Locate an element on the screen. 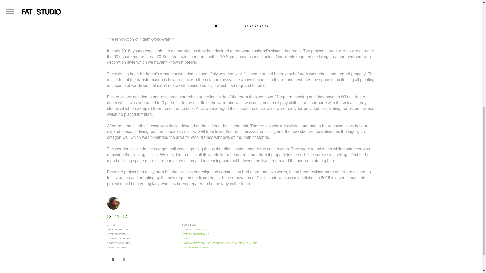  8 is located at coordinates (251, 26).